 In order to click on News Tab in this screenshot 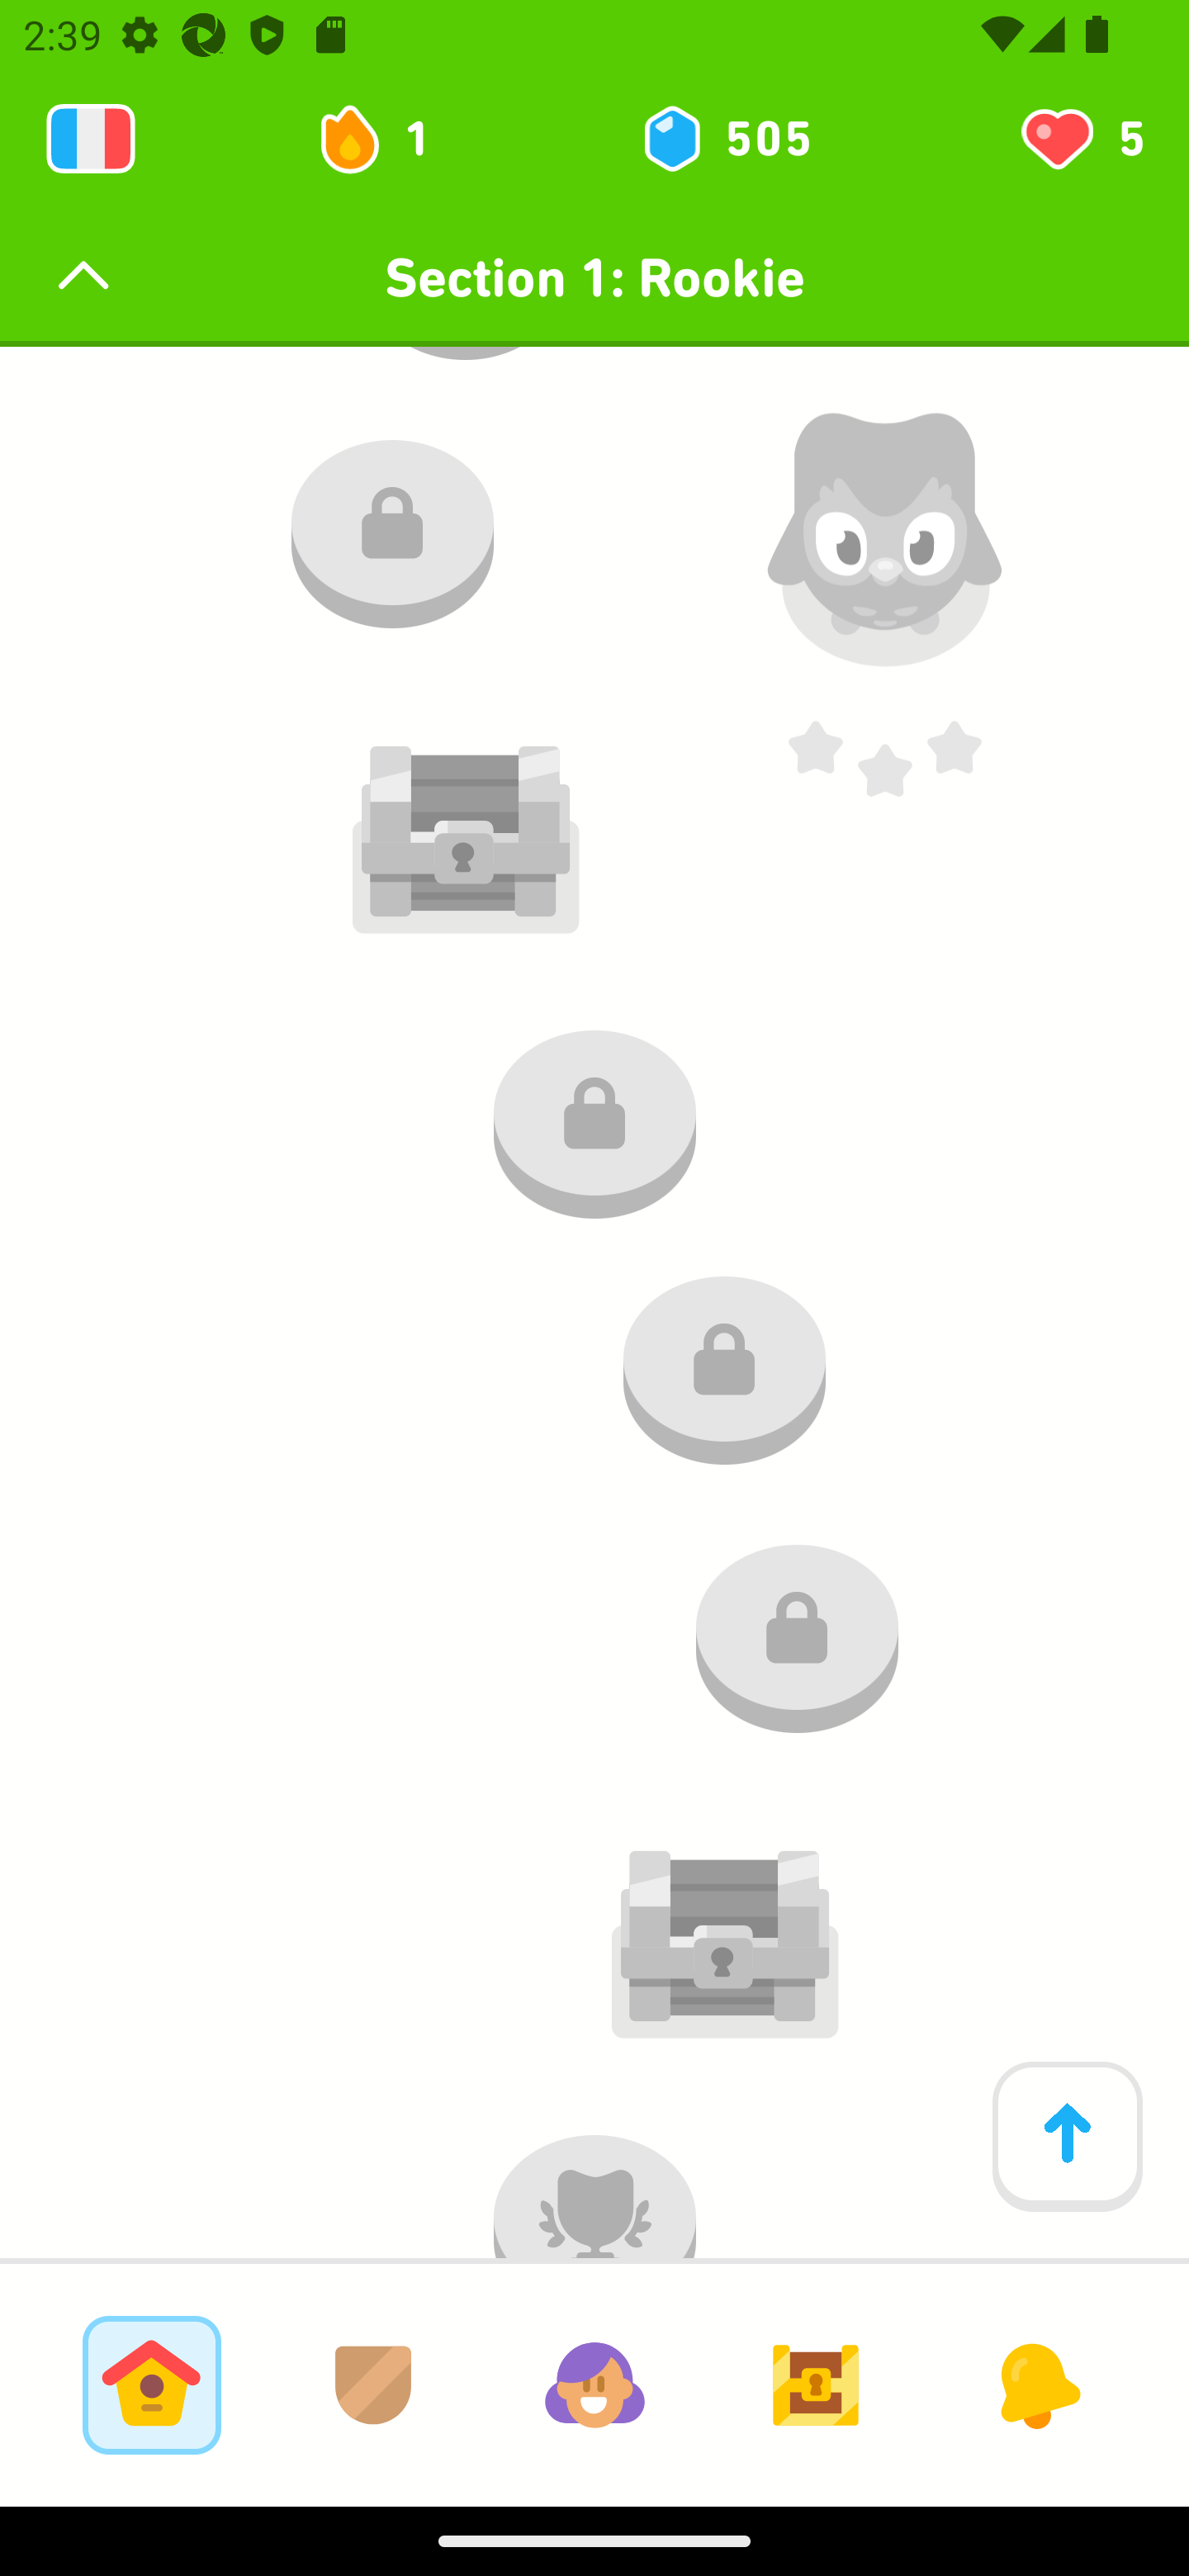, I will do `click(1037, 2384)`.